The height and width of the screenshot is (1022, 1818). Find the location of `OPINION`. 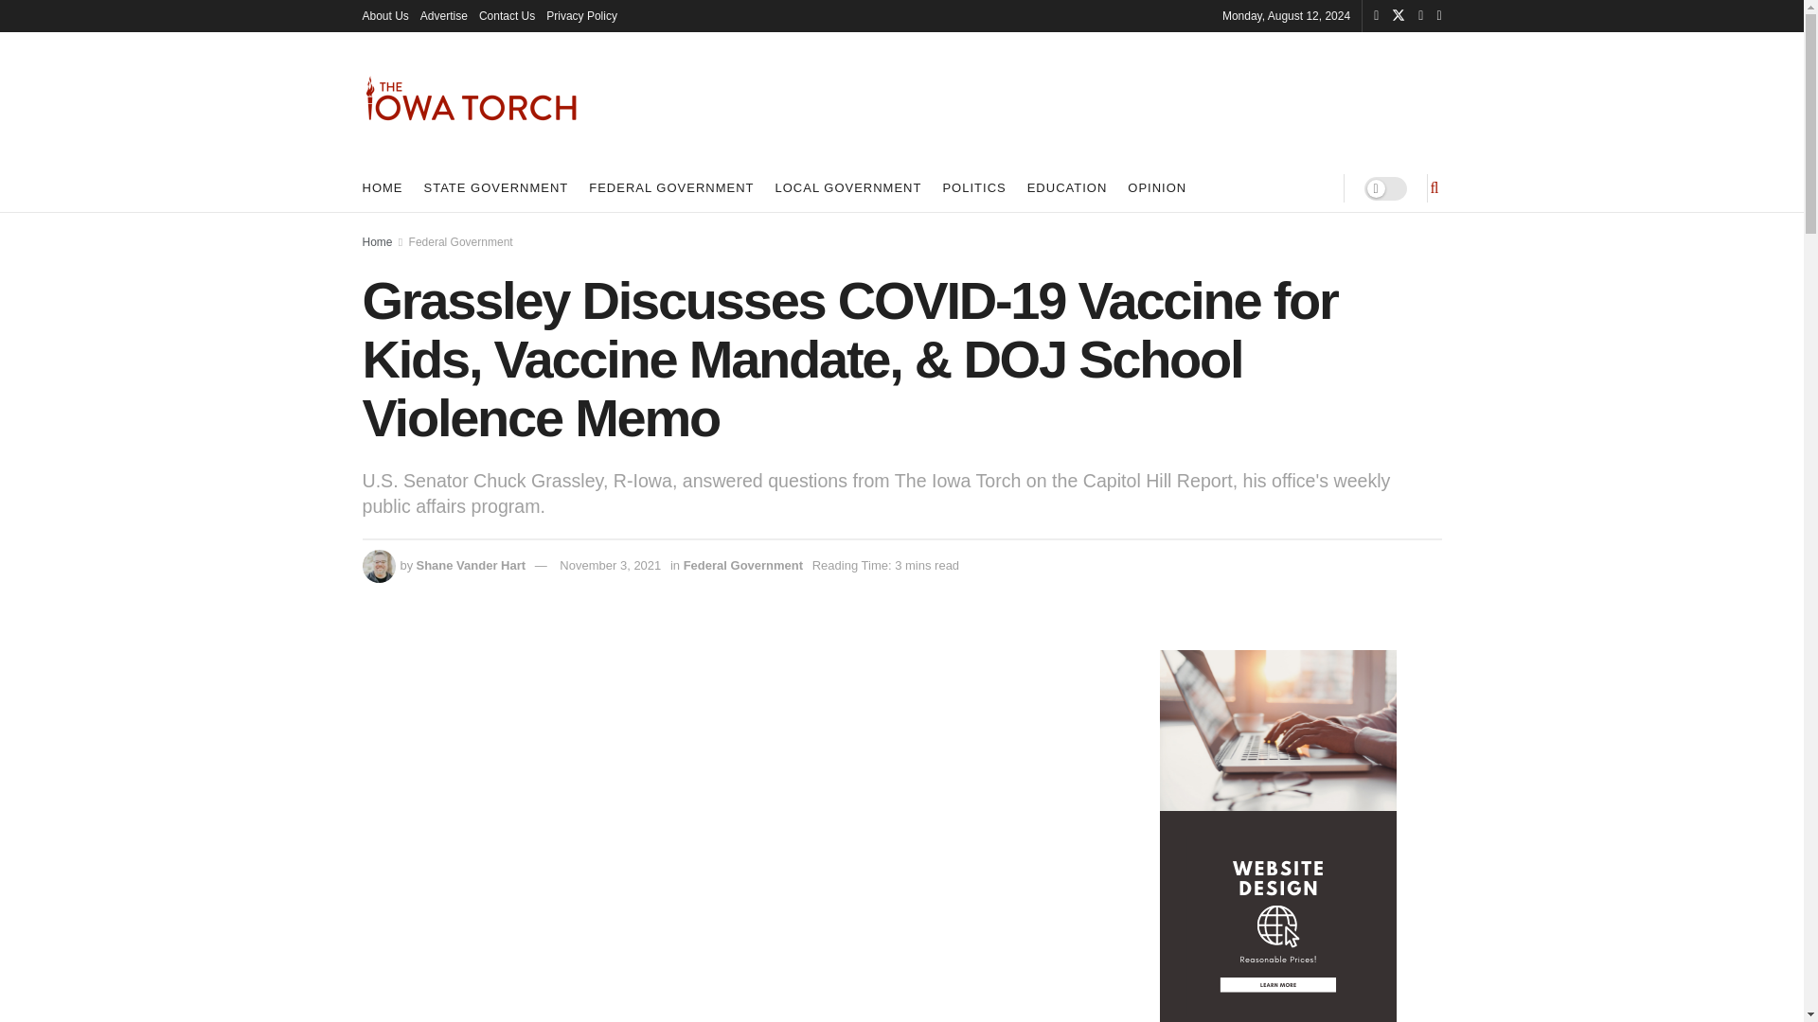

OPINION is located at coordinates (1157, 187).